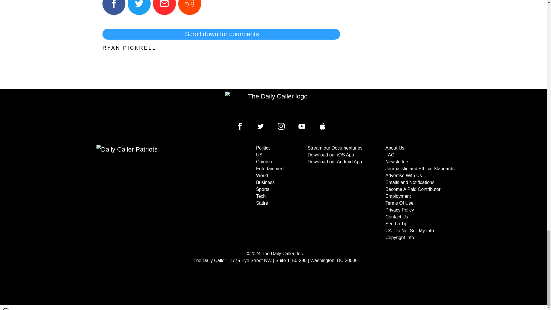  Describe the element at coordinates (261, 126) in the screenshot. I see `Daily Caller Twitter` at that location.